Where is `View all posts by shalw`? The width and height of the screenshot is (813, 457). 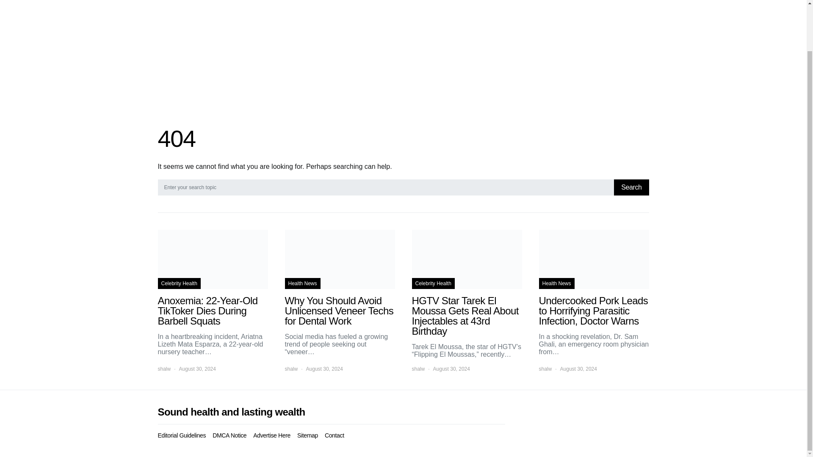 View all posts by shalw is located at coordinates (545, 369).